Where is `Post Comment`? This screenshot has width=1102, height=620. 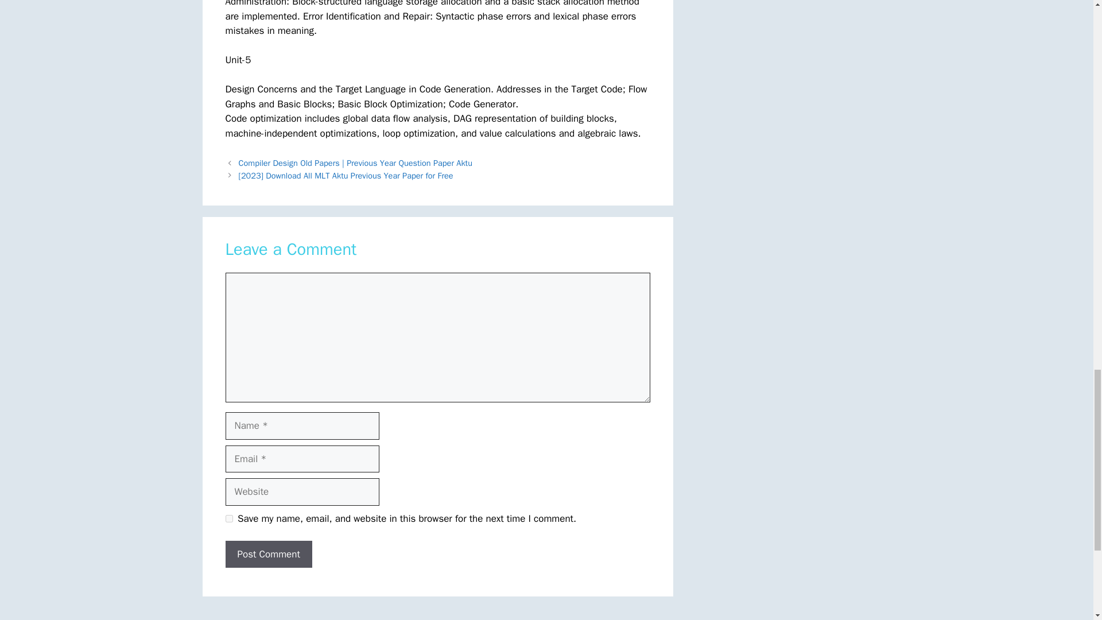
Post Comment is located at coordinates (268, 555).